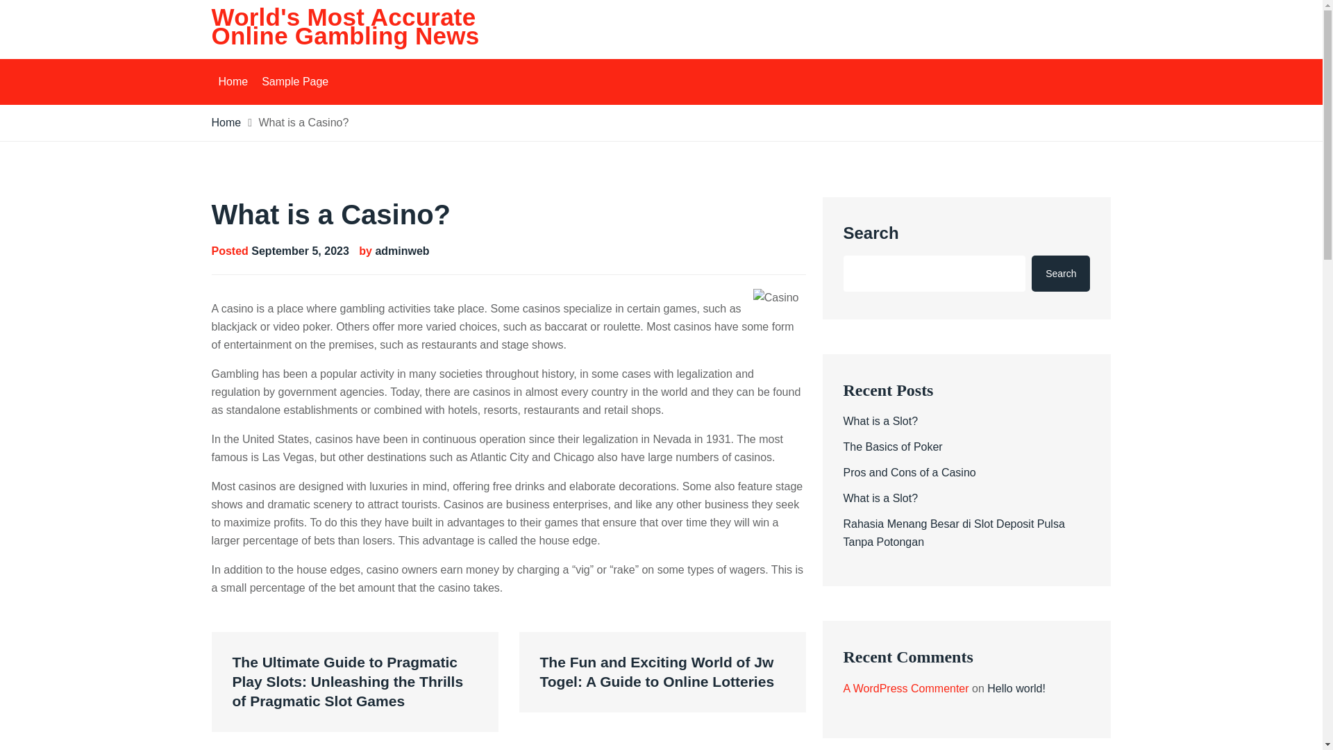 This screenshot has width=1333, height=750. What do you see at coordinates (892, 447) in the screenshot?
I see `The Basics of Poker` at bounding box center [892, 447].